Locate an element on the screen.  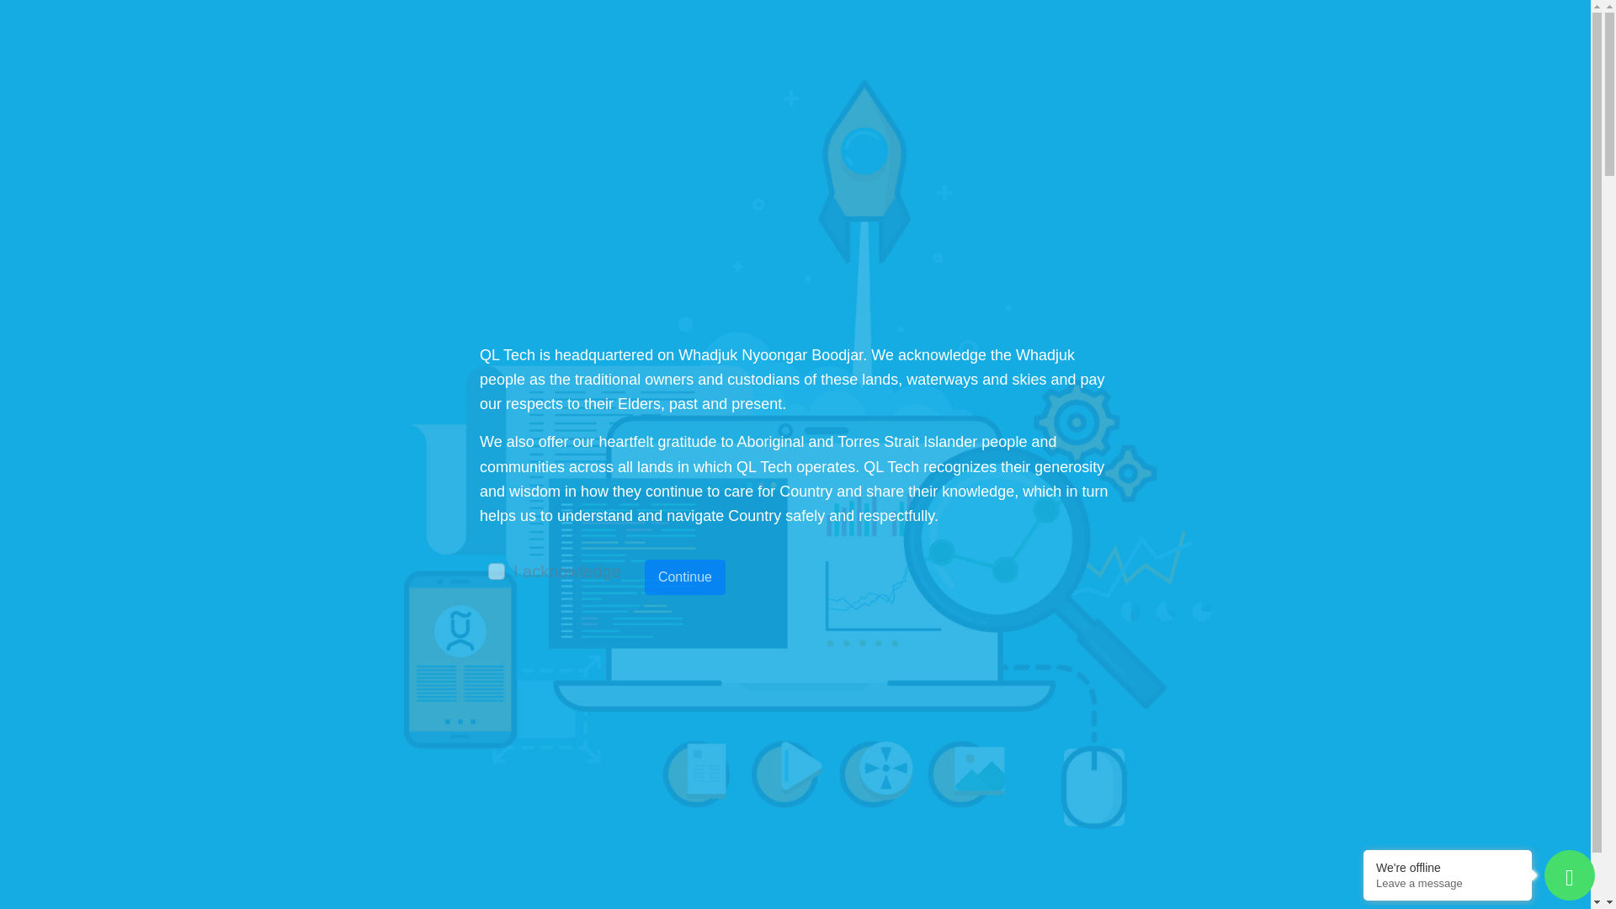
About is located at coordinates (582, 84).